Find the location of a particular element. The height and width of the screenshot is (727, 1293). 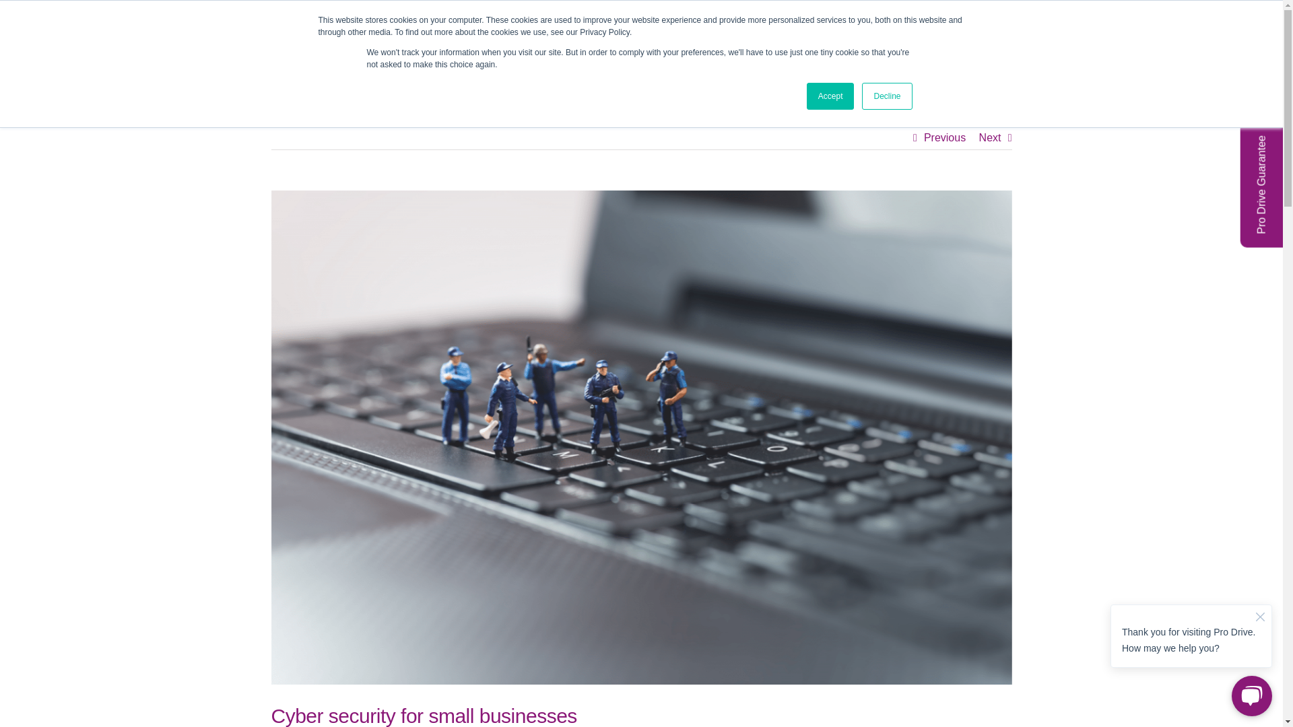

GET HELP is located at coordinates (982, 15).